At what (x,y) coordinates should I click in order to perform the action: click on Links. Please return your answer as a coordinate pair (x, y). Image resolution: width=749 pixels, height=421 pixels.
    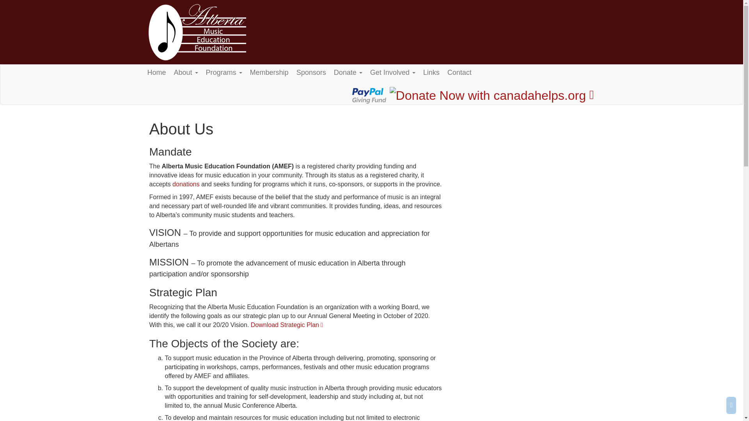
    Looking at the image, I should click on (431, 73).